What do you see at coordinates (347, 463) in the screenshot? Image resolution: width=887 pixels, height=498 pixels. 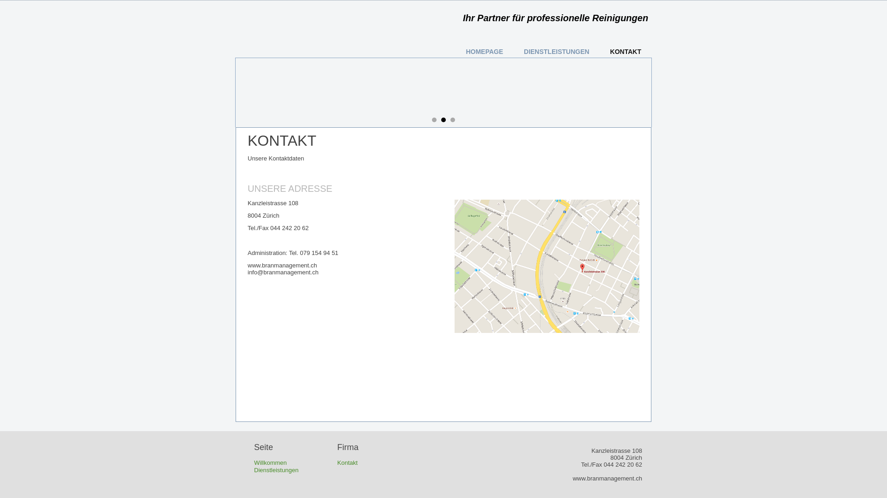 I see `Kontakt` at bounding box center [347, 463].